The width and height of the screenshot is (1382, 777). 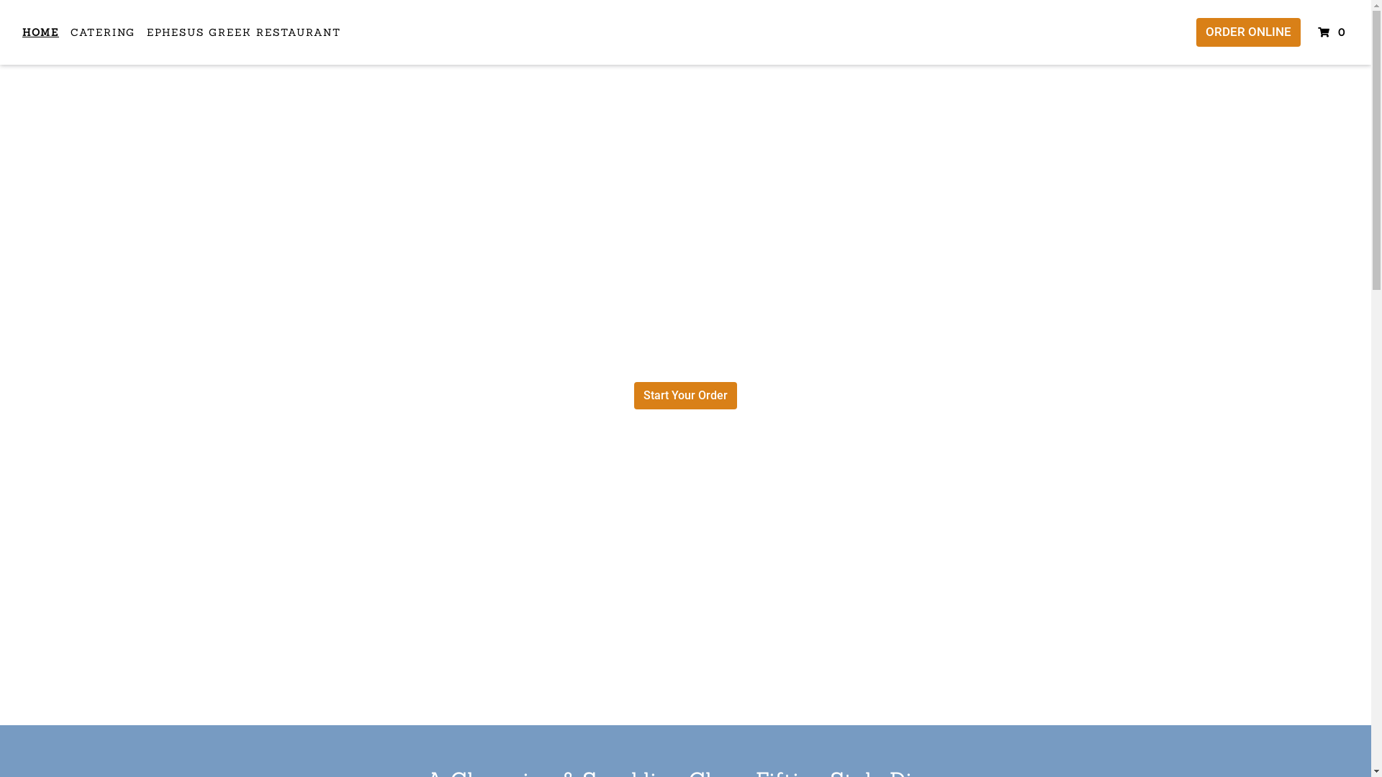 What do you see at coordinates (40, 32) in the screenshot?
I see `HOME` at bounding box center [40, 32].